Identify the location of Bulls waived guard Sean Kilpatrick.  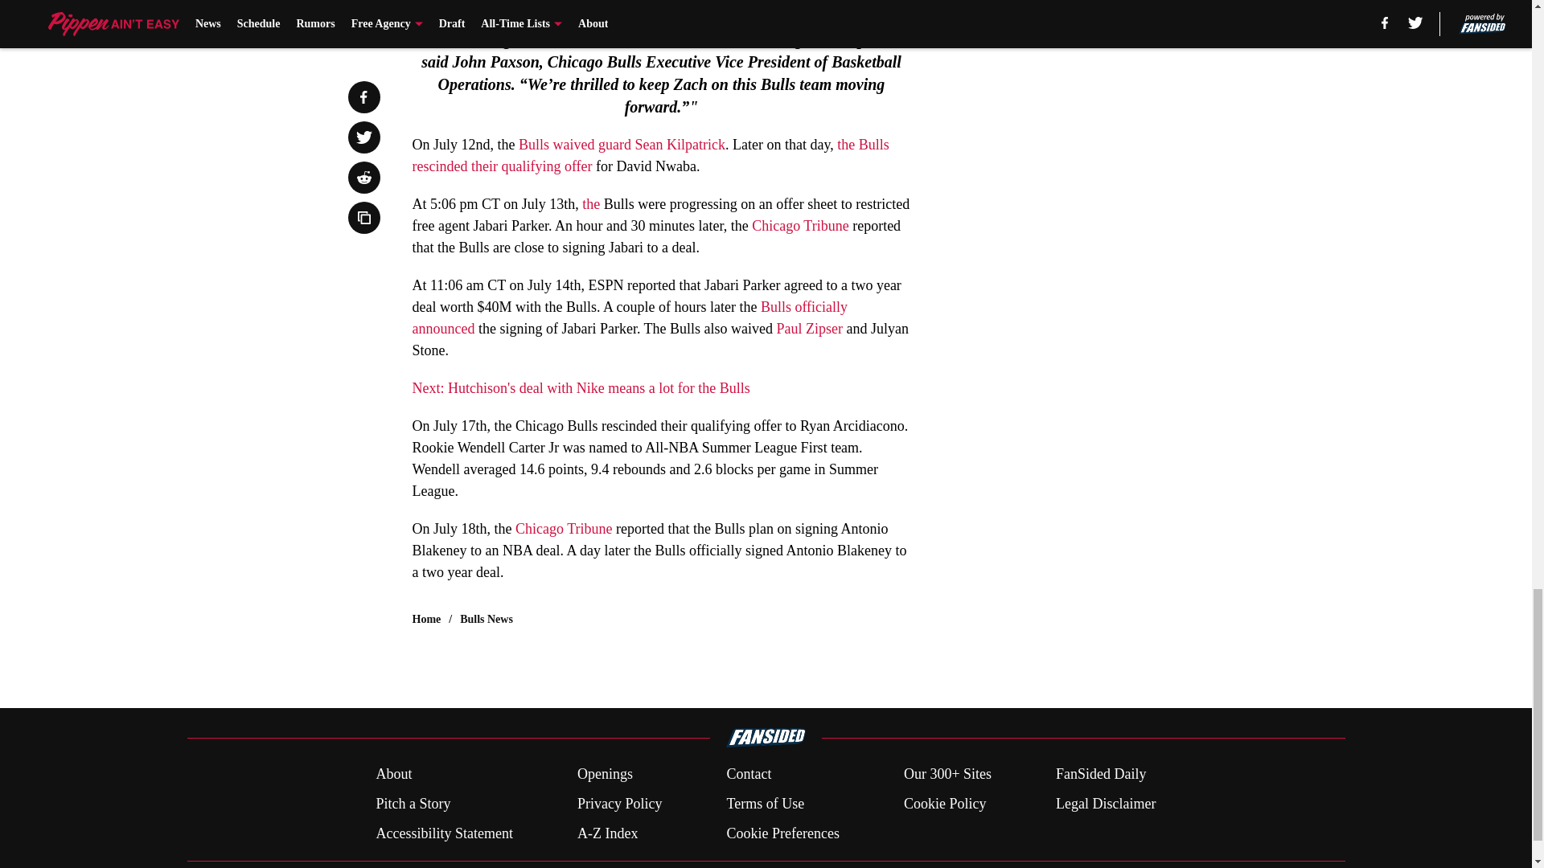
(622, 145).